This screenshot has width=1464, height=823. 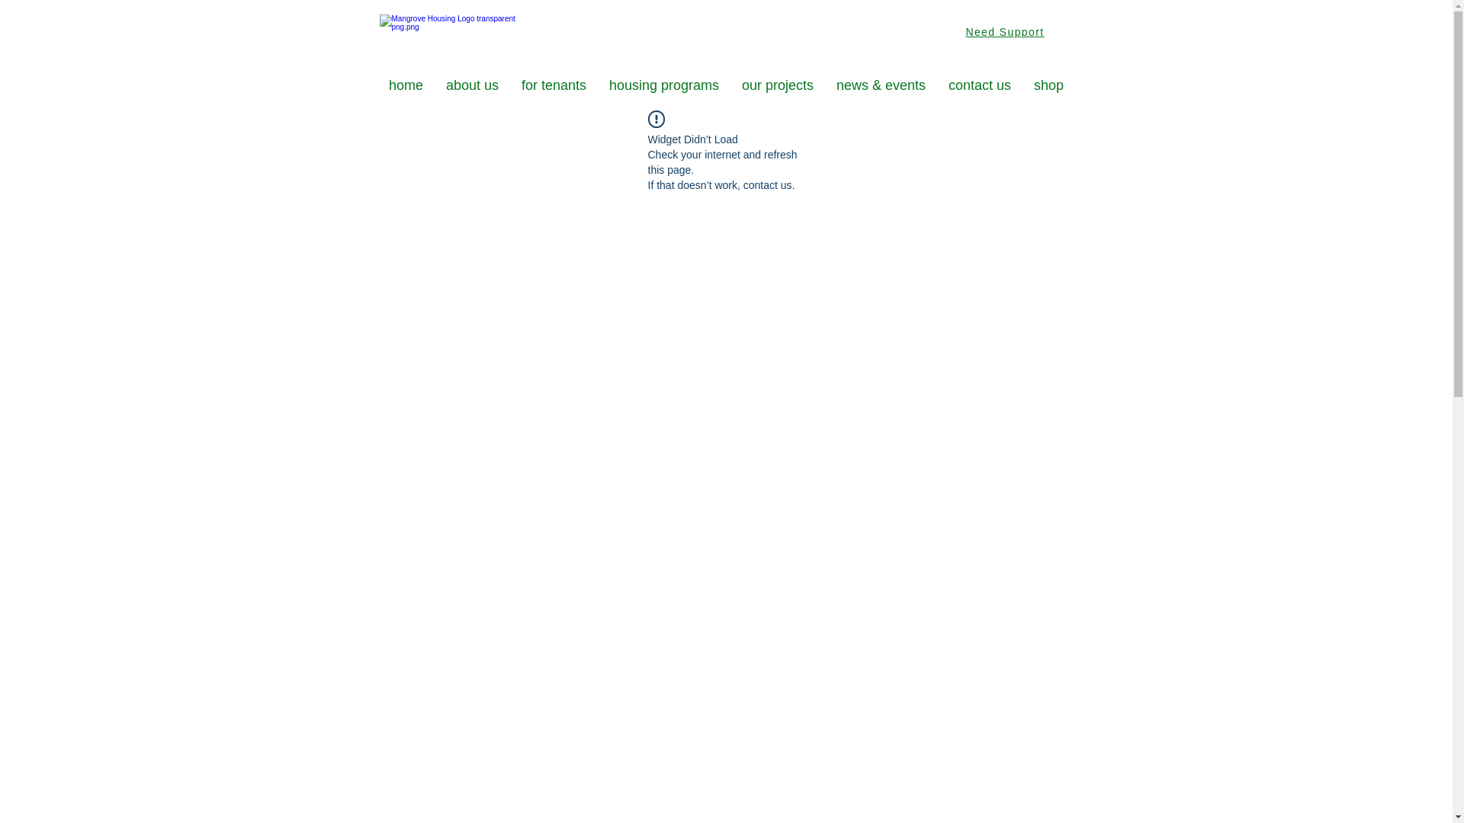 What do you see at coordinates (406, 85) in the screenshot?
I see `home` at bounding box center [406, 85].